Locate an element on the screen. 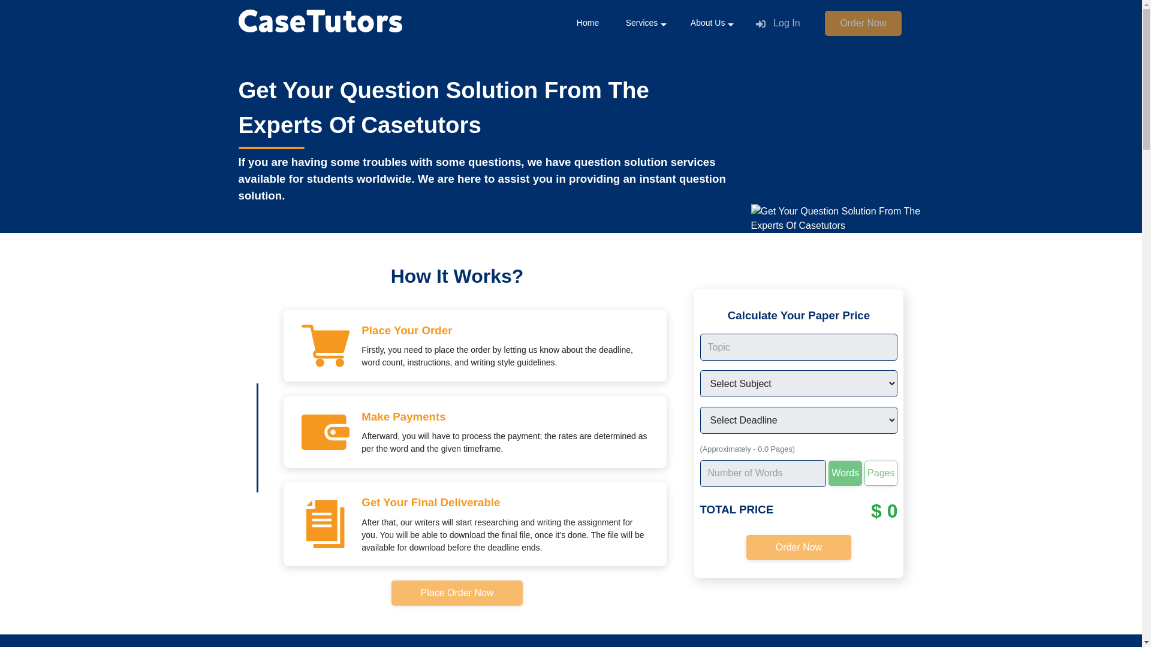  Words is located at coordinates (845, 473).